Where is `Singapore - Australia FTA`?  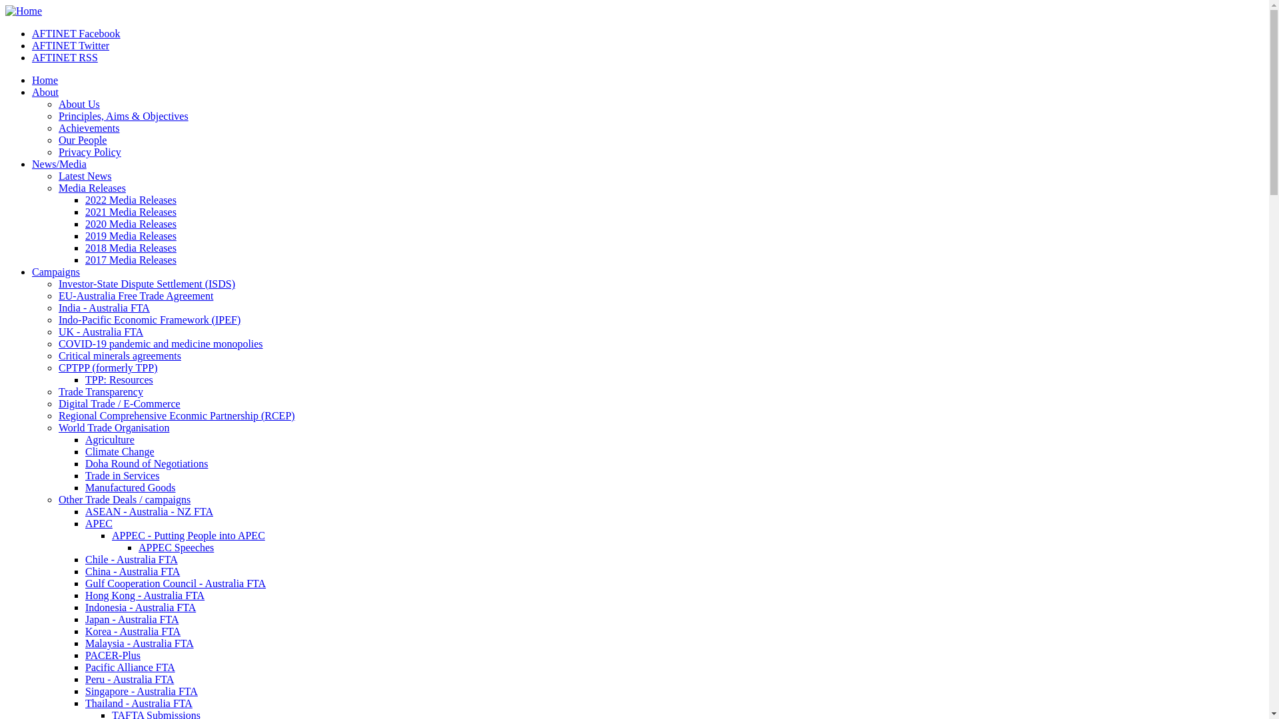
Singapore - Australia FTA is located at coordinates (141, 691).